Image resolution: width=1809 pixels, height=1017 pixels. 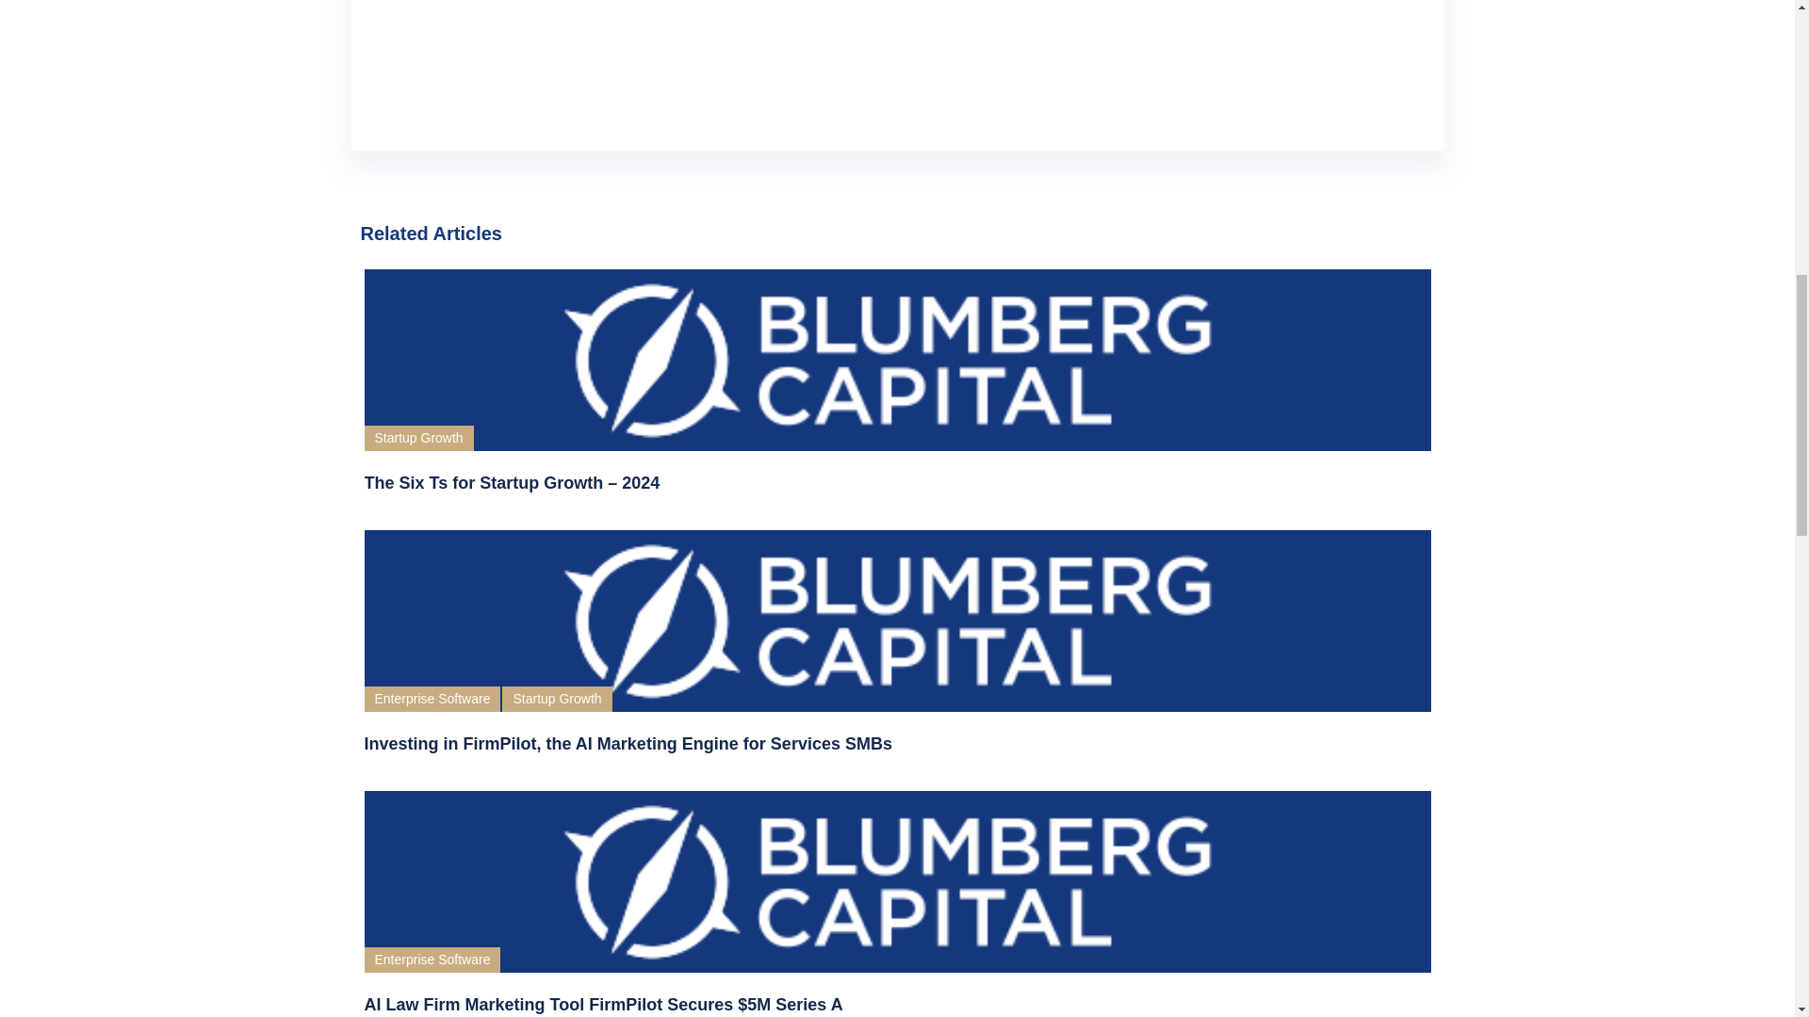 I want to click on Enterprise Software, so click(x=432, y=699).